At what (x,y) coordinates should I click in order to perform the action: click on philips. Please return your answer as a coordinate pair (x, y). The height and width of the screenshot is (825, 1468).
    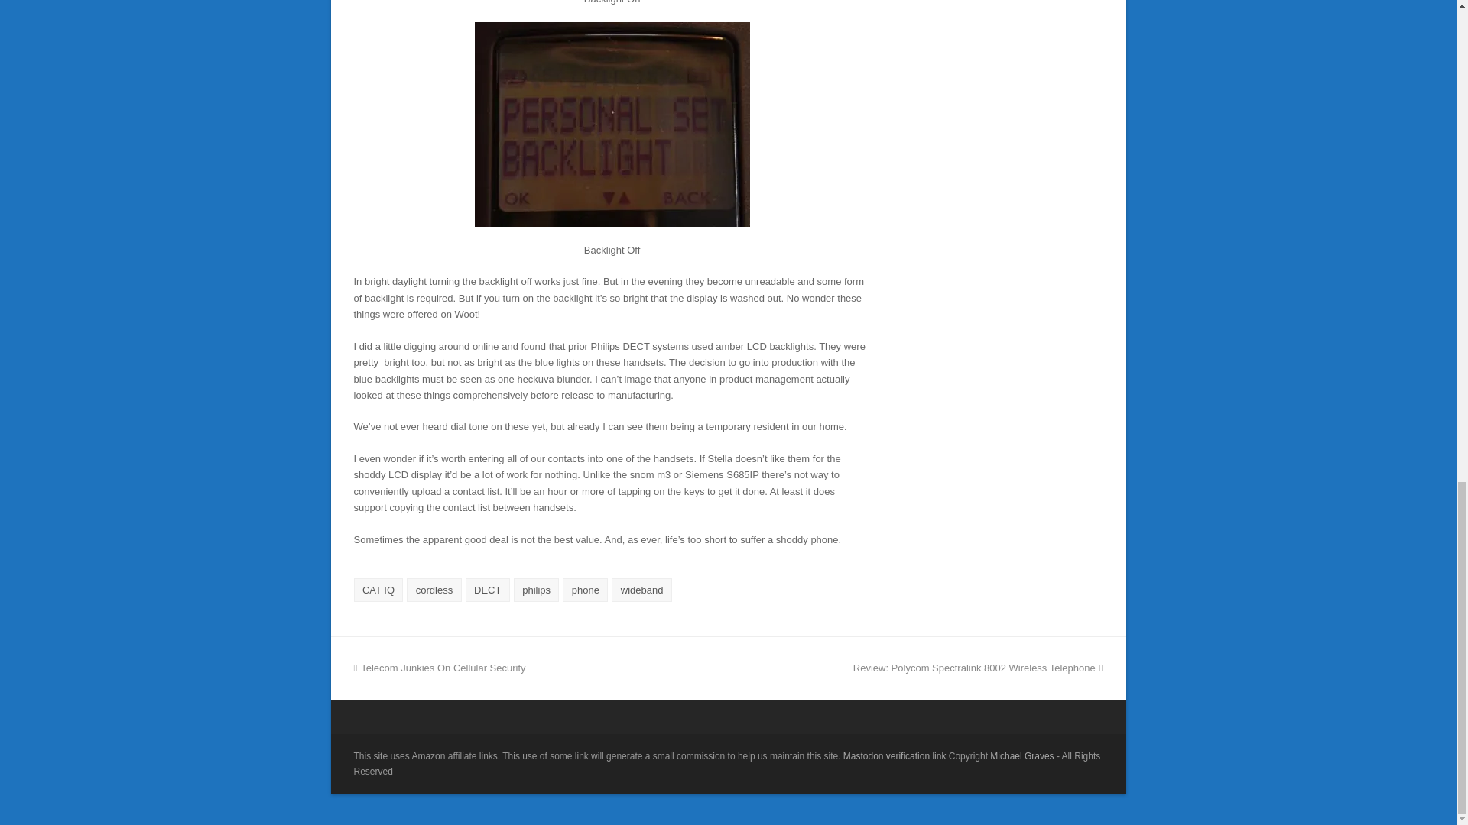
    Looking at the image, I should click on (537, 590).